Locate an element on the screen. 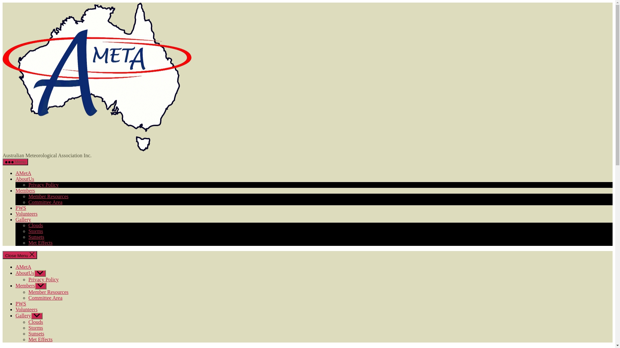 Image resolution: width=620 pixels, height=348 pixels. AboutUs is located at coordinates (25, 273).